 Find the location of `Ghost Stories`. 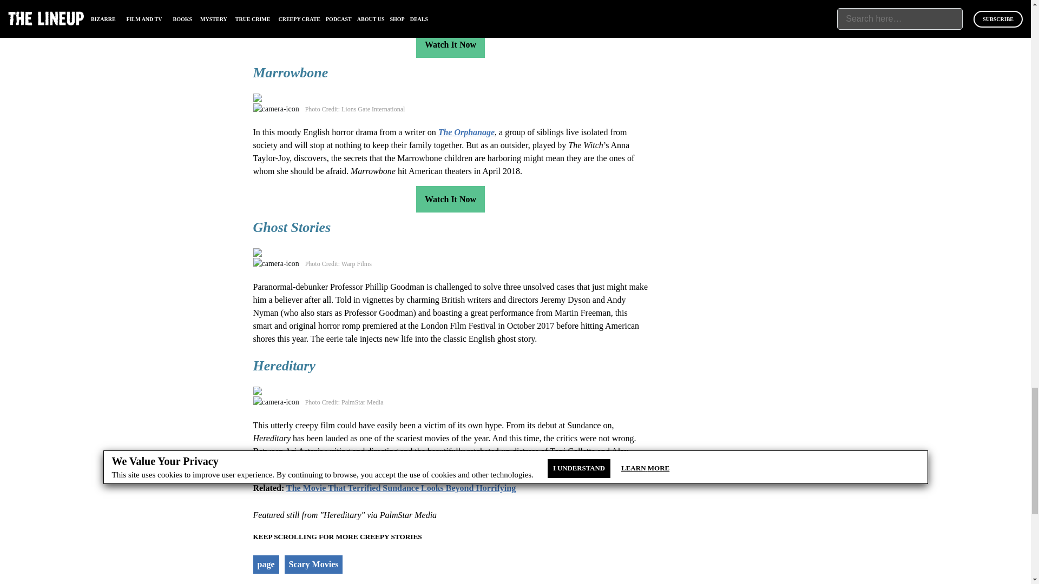

Ghost Stories is located at coordinates (300, 253).